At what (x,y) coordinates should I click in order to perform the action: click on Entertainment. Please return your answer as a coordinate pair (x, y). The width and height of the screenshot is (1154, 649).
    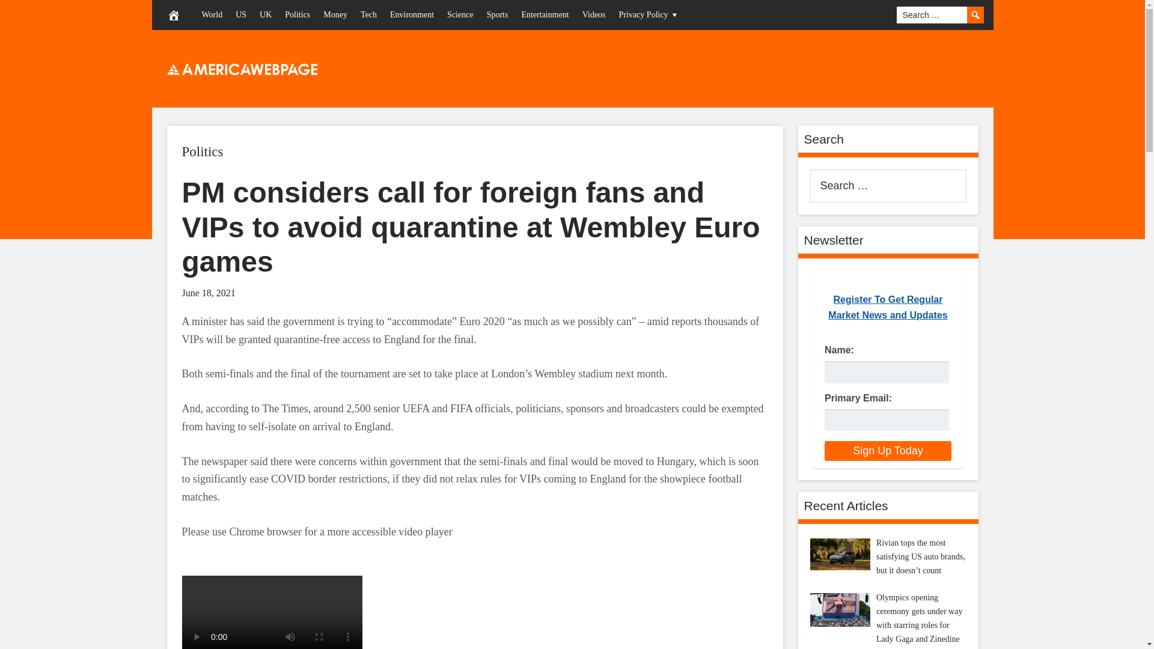
    Looking at the image, I should click on (545, 14).